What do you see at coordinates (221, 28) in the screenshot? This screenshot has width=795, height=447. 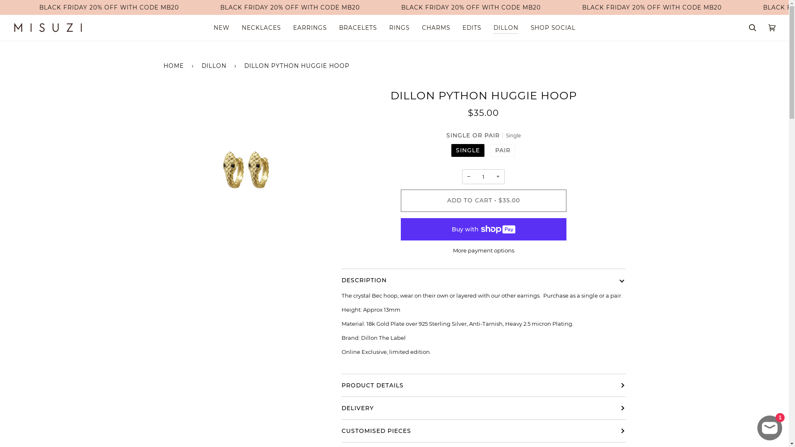 I see `NEW` at bounding box center [221, 28].